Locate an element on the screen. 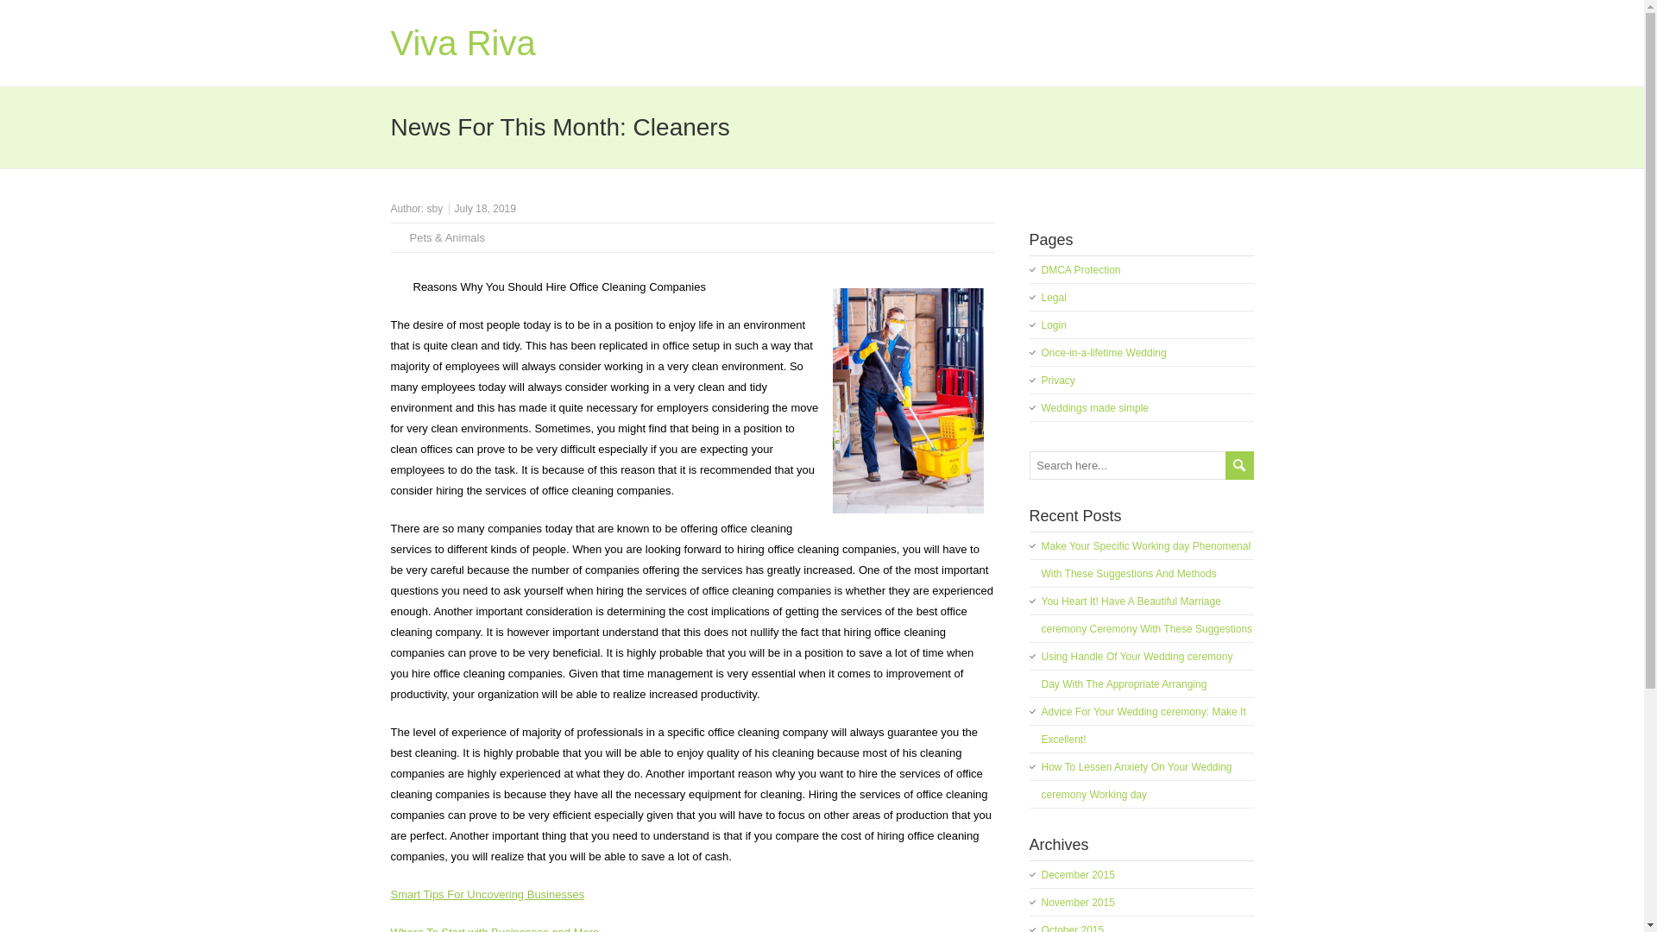 This screenshot has width=1657, height=932. DMCA Protection is located at coordinates (1080, 269).